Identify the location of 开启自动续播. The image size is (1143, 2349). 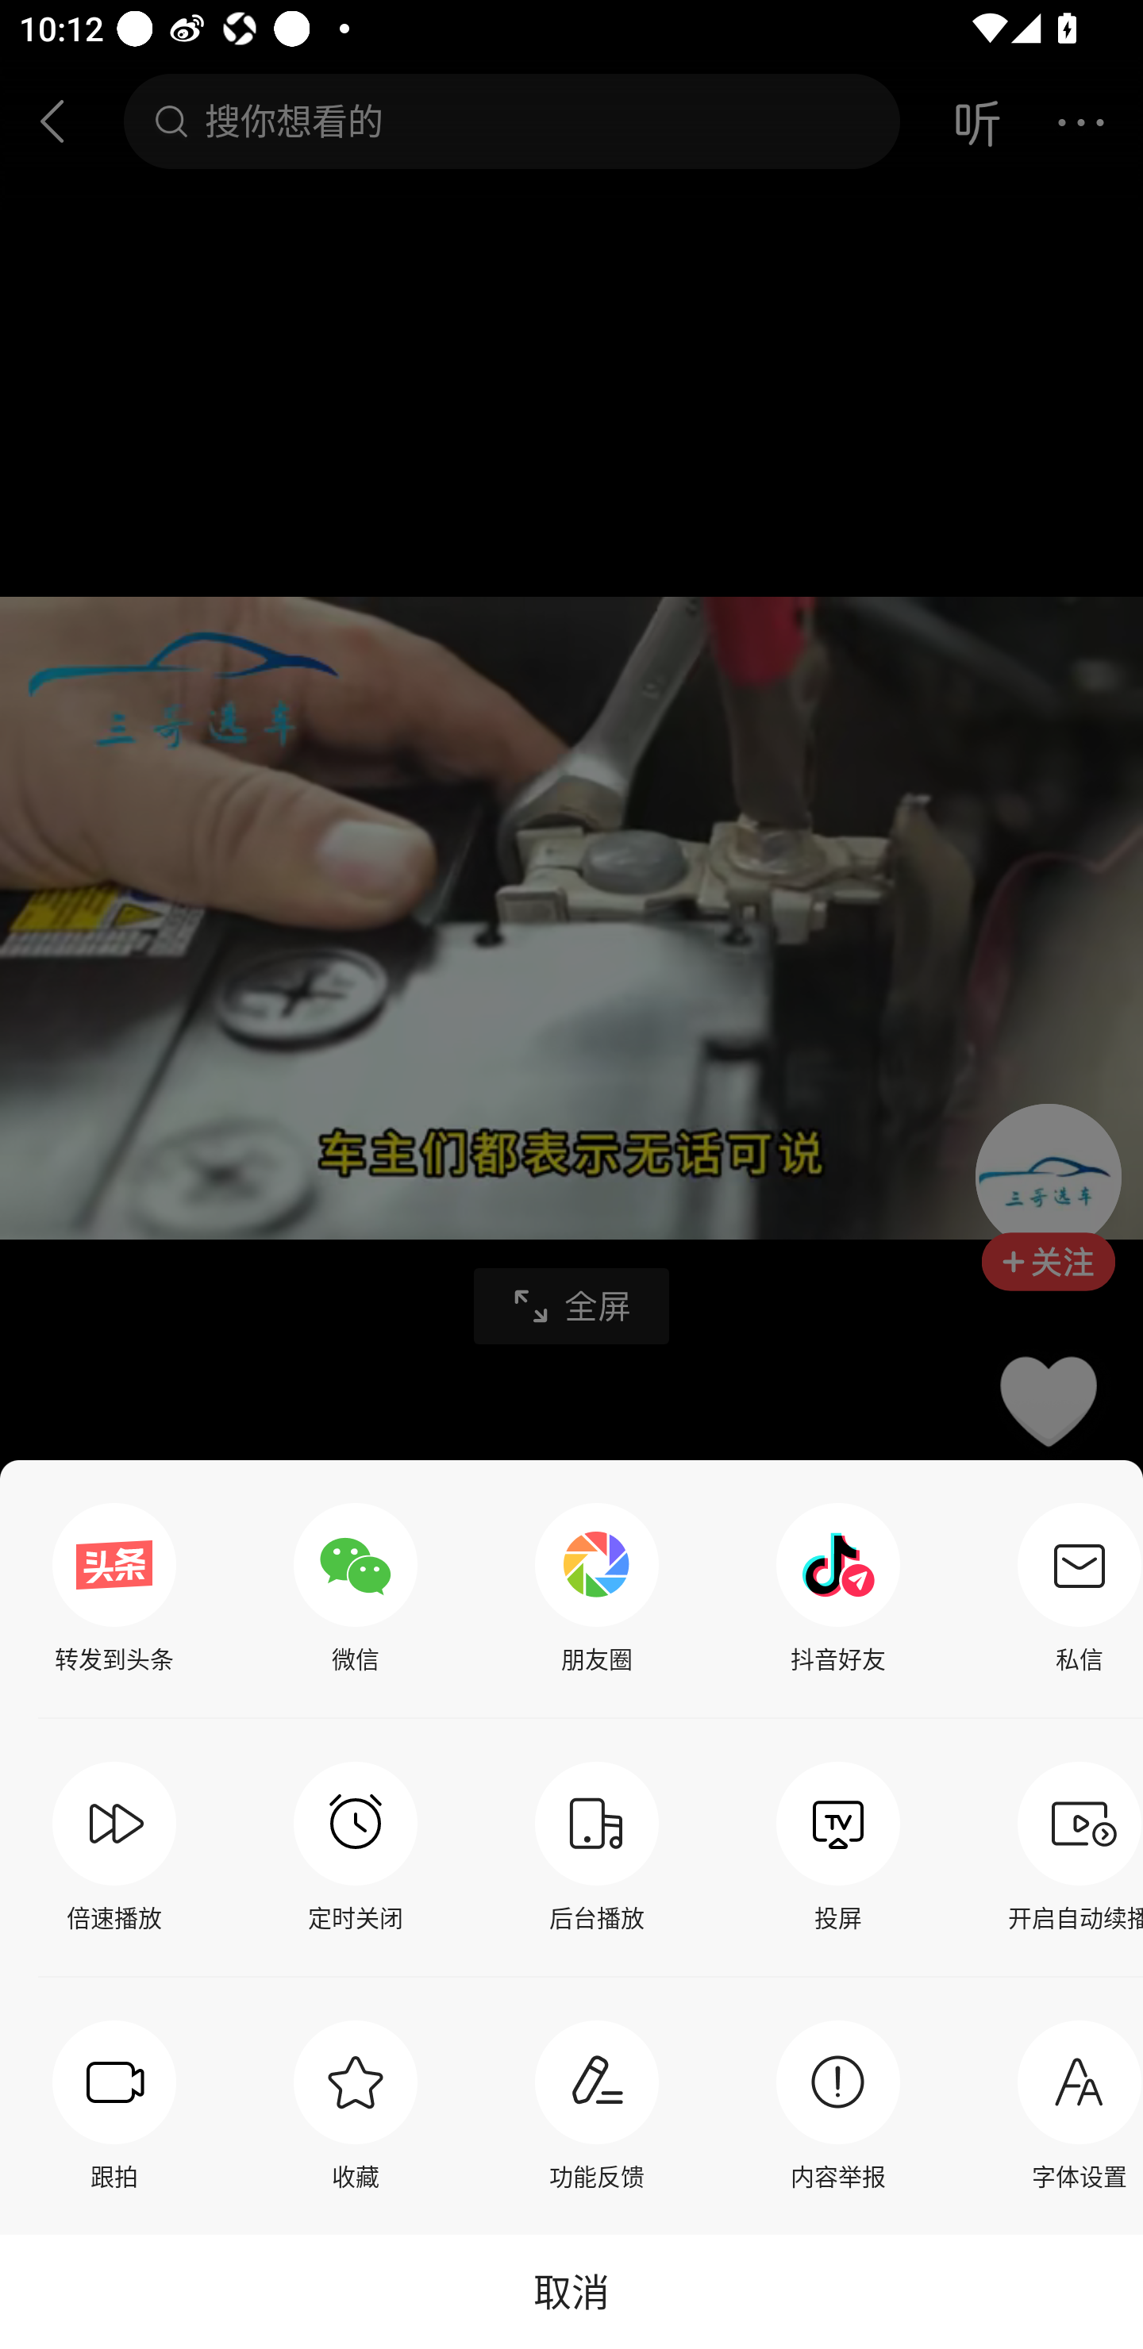
(1073, 1847).